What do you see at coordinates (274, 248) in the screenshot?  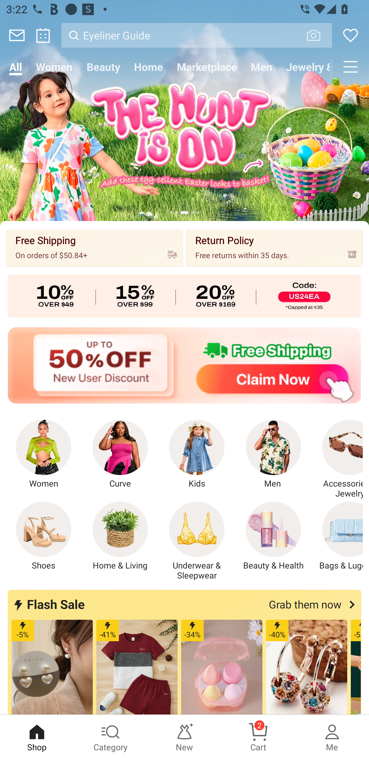 I see `Return Policy Free returns within 35 days.` at bounding box center [274, 248].